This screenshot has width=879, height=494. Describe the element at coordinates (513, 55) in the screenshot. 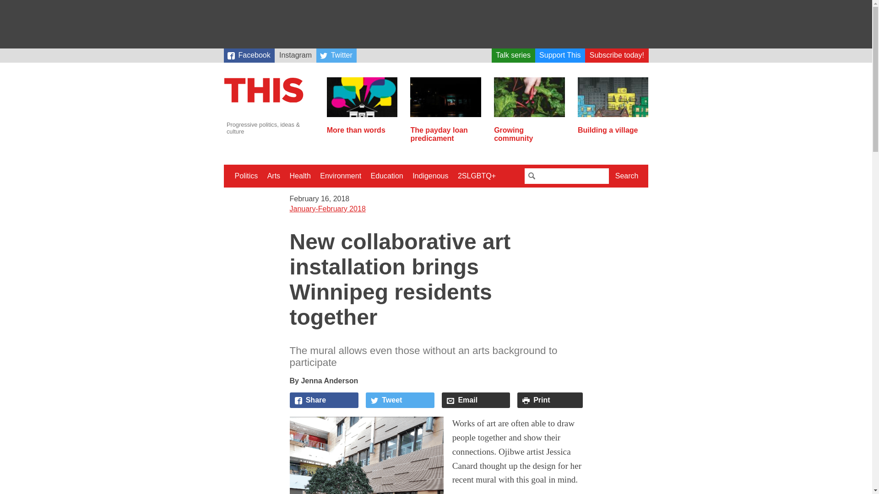

I see `Talk series` at that location.